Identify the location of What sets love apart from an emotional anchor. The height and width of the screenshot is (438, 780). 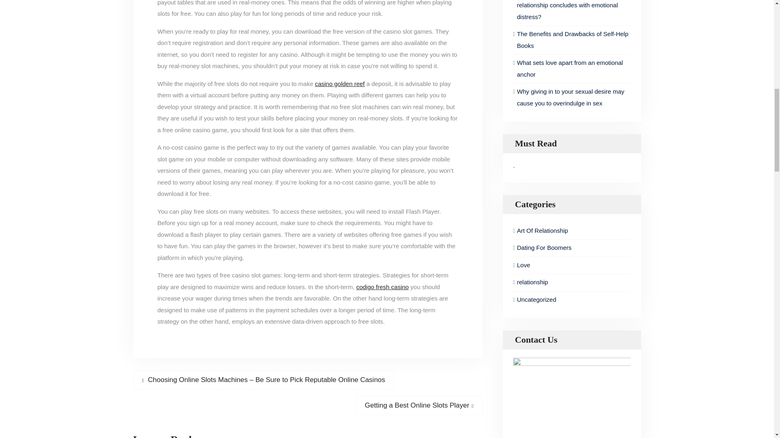
(418, 406).